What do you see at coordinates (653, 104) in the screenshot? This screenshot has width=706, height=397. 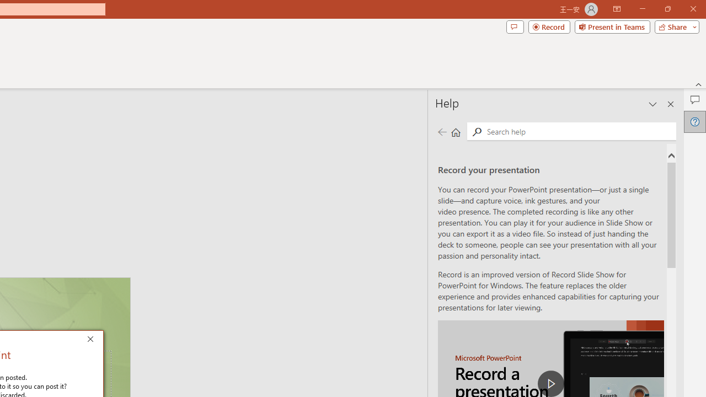 I see `Task Pane Options` at bounding box center [653, 104].